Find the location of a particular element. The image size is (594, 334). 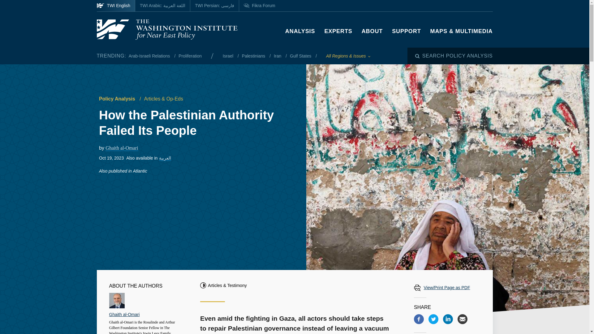

Iran is located at coordinates (278, 55).